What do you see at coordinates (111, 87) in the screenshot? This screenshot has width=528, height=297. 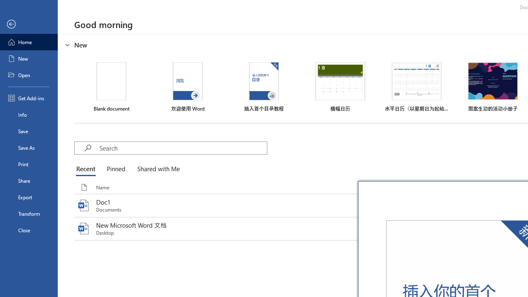 I see `Blank document` at bounding box center [111, 87].